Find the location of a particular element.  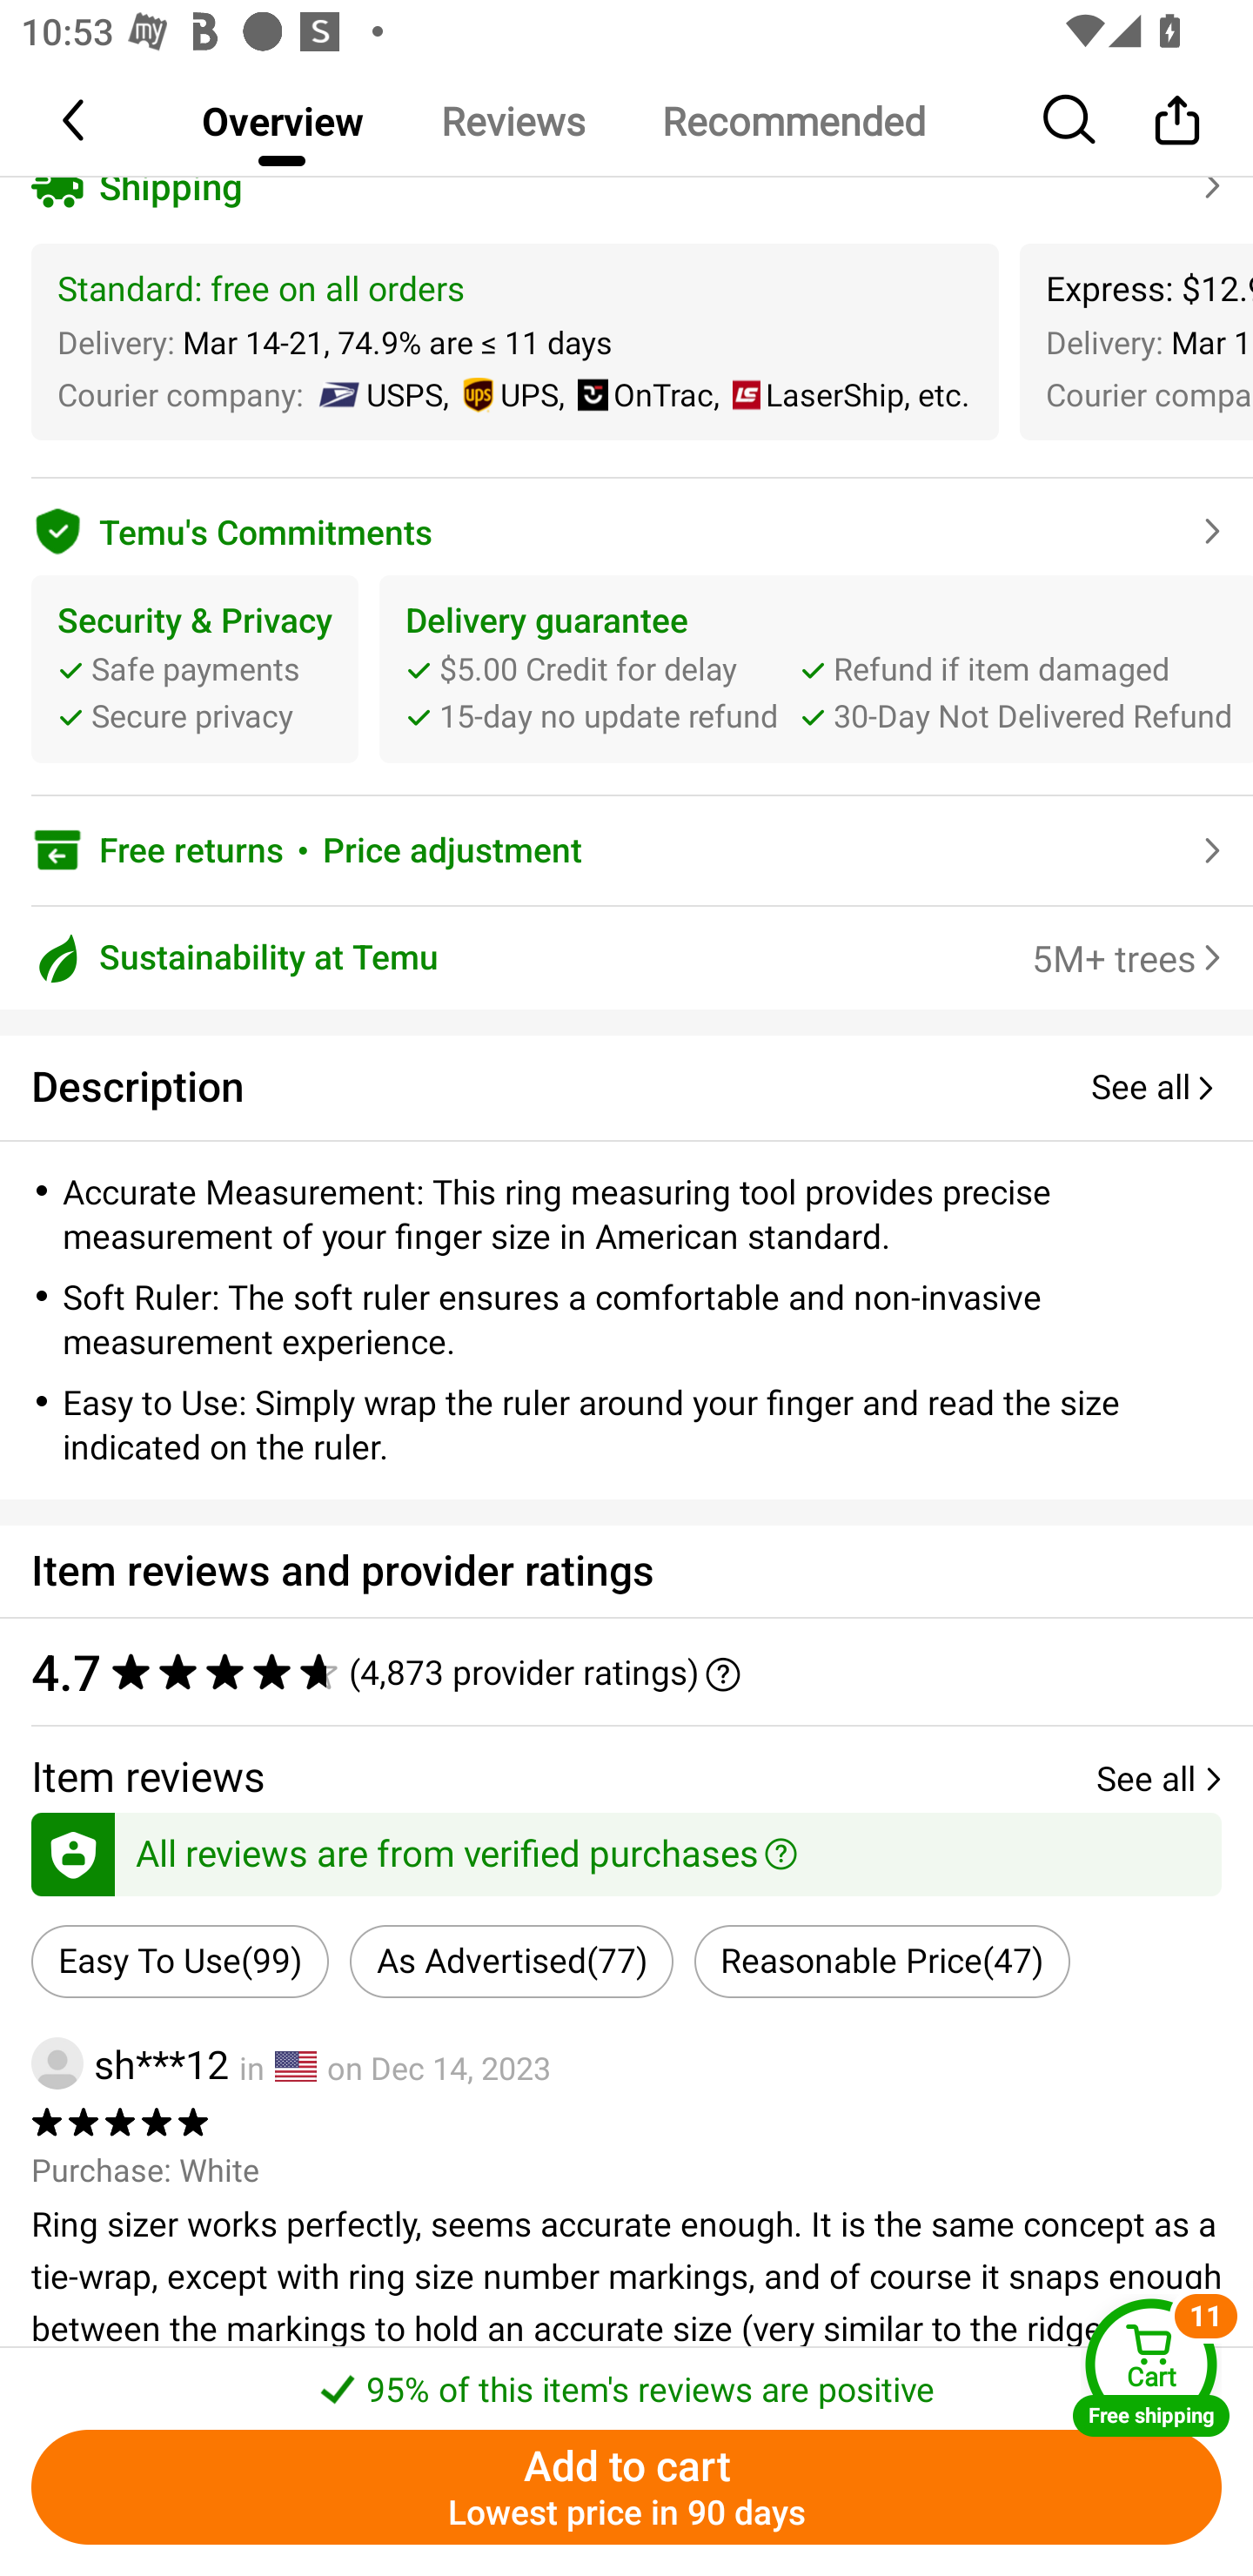

Reviews is located at coordinates (512, 120).